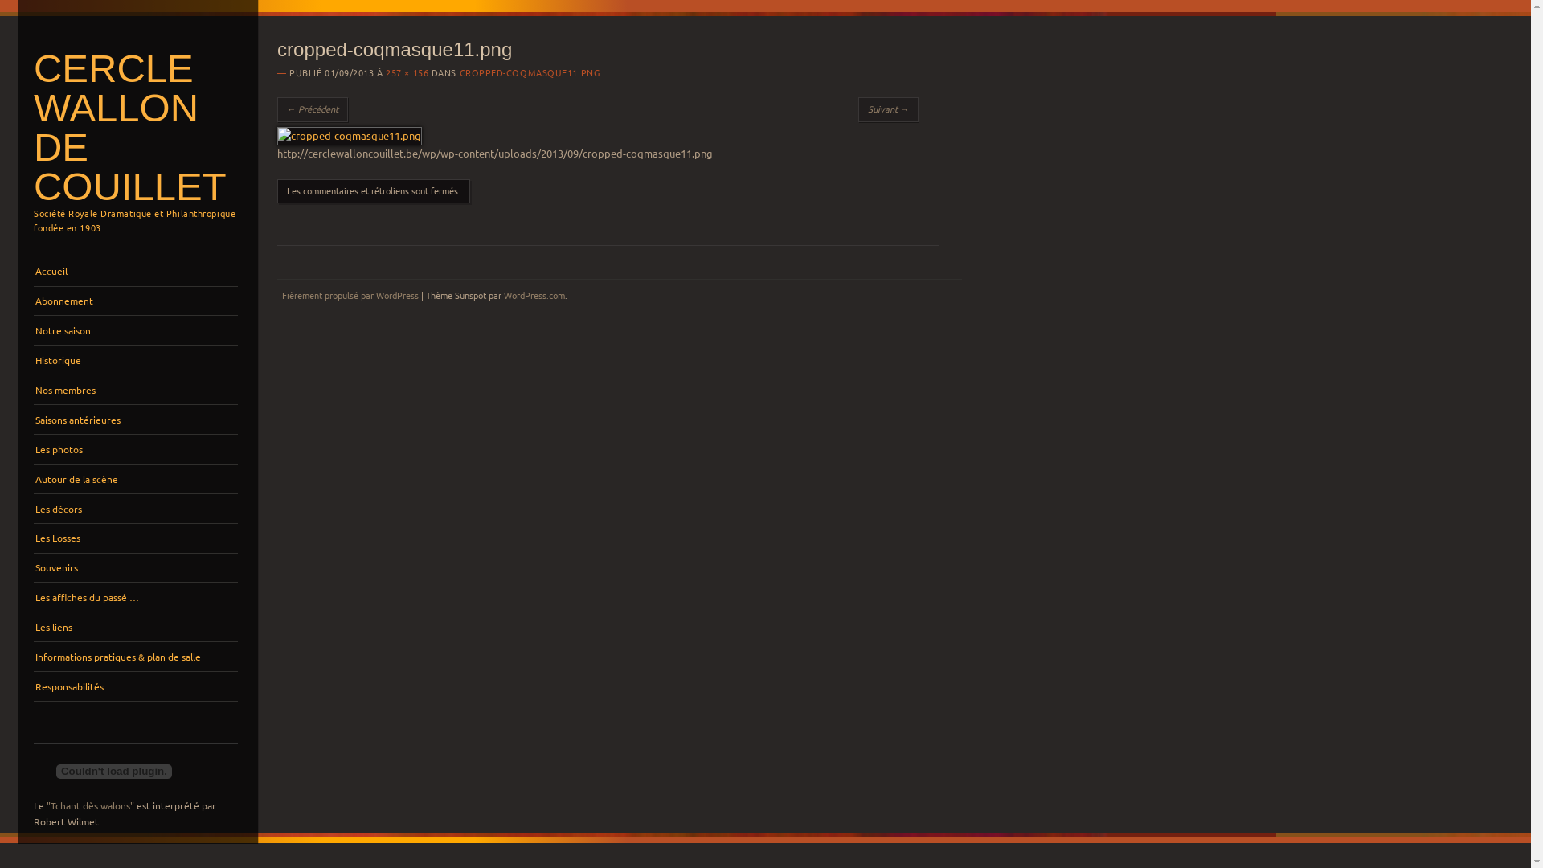 This screenshot has height=868, width=1543. Describe the element at coordinates (530, 72) in the screenshot. I see `CROPPED-COQMASQUE11.PNG` at that location.